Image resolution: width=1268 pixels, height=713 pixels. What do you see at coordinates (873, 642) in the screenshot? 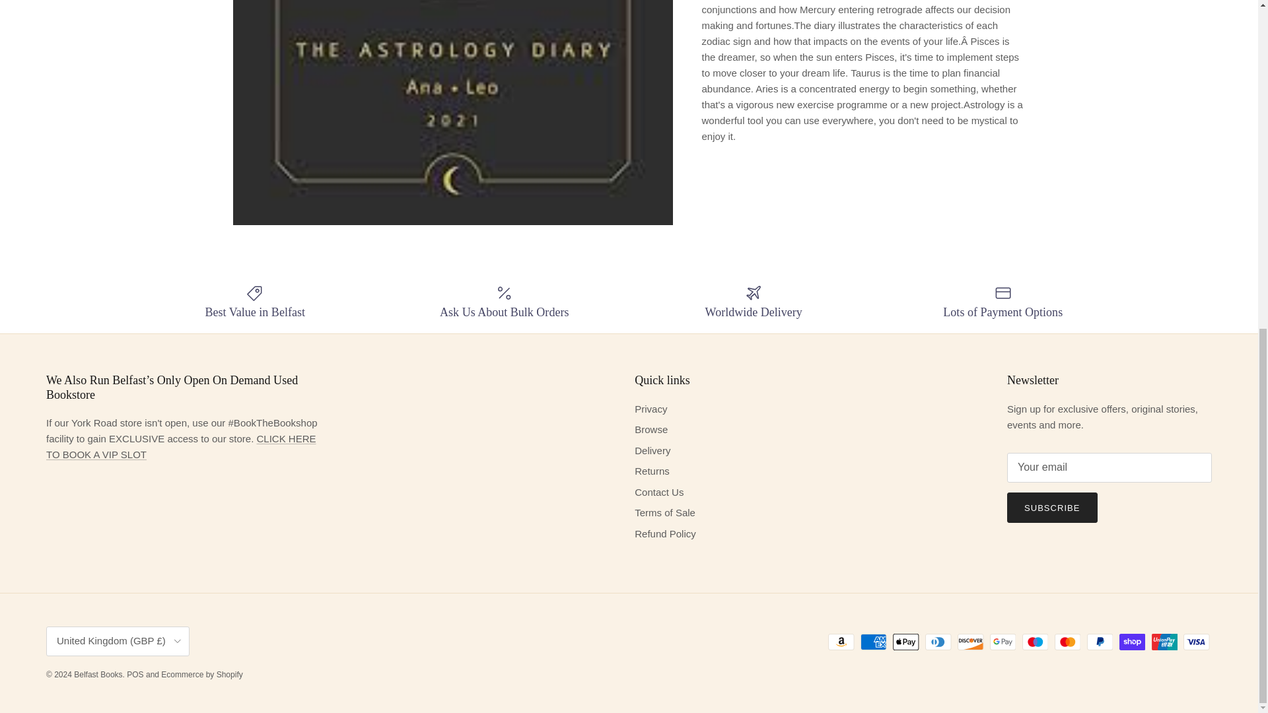
I see `American Express` at bounding box center [873, 642].